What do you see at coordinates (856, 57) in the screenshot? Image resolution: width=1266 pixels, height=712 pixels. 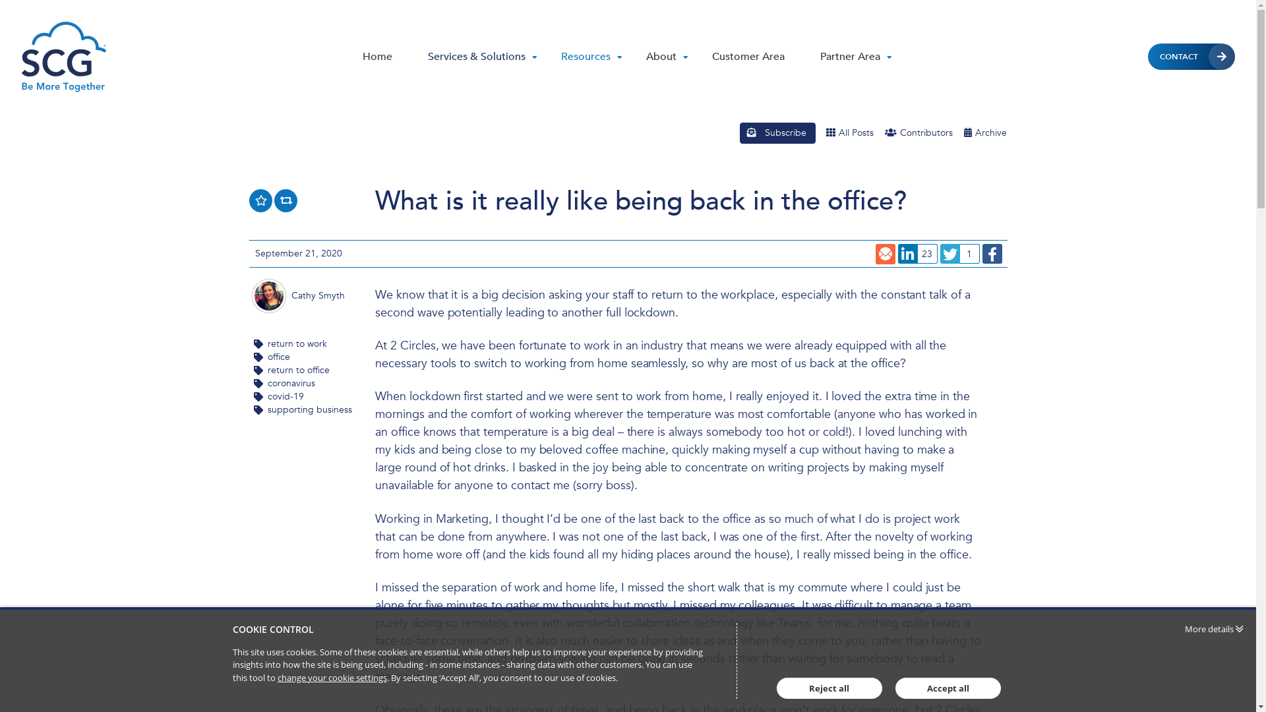 I see `Partner Area` at bounding box center [856, 57].